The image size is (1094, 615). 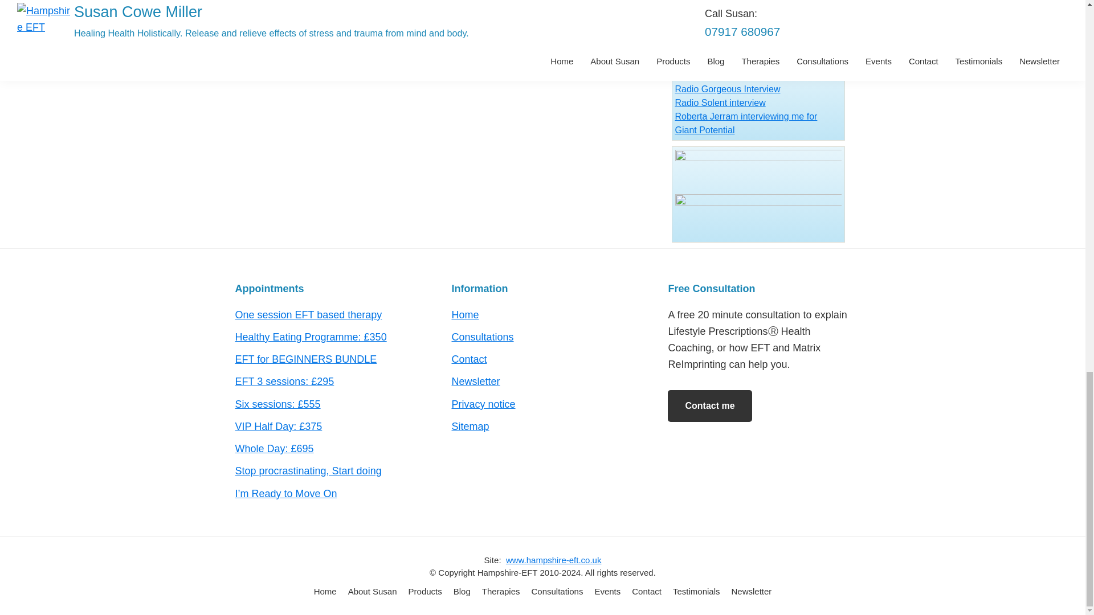 What do you see at coordinates (758, 200) in the screenshot?
I see `susancowereiki` at bounding box center [758, 200].